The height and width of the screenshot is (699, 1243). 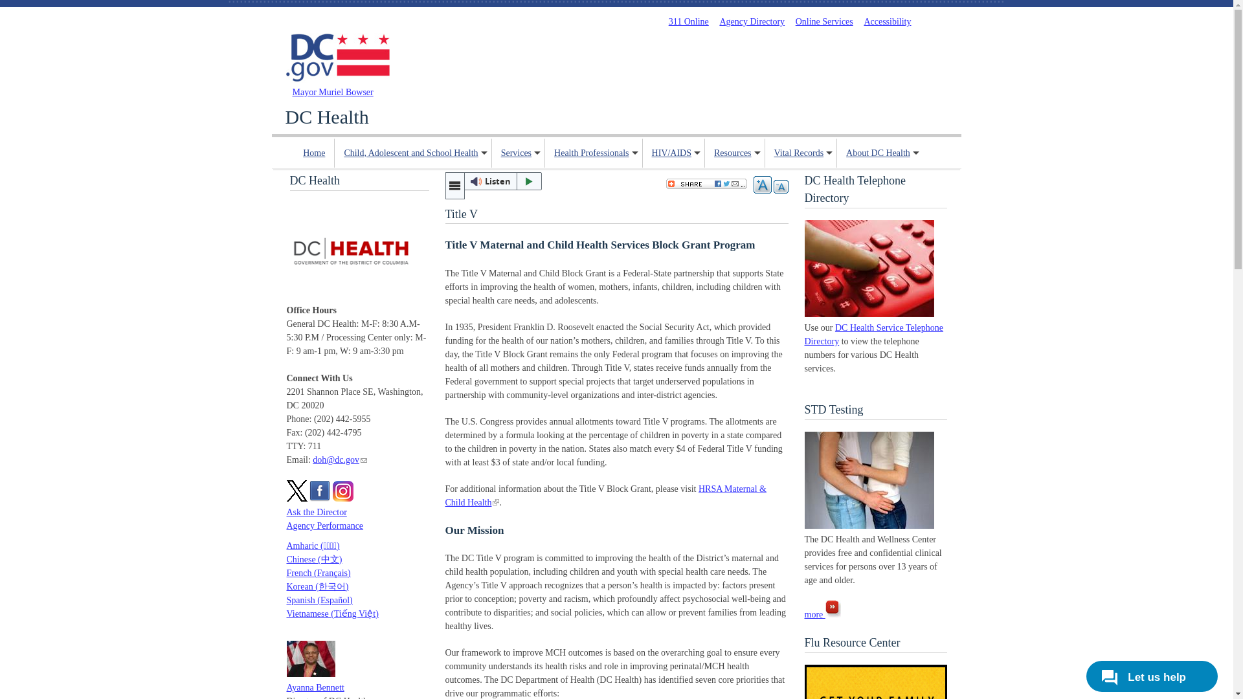 What do you see at coordinates (823, 21) in the screenshot?
I see `Online Services` at bounding box center [823, 21].